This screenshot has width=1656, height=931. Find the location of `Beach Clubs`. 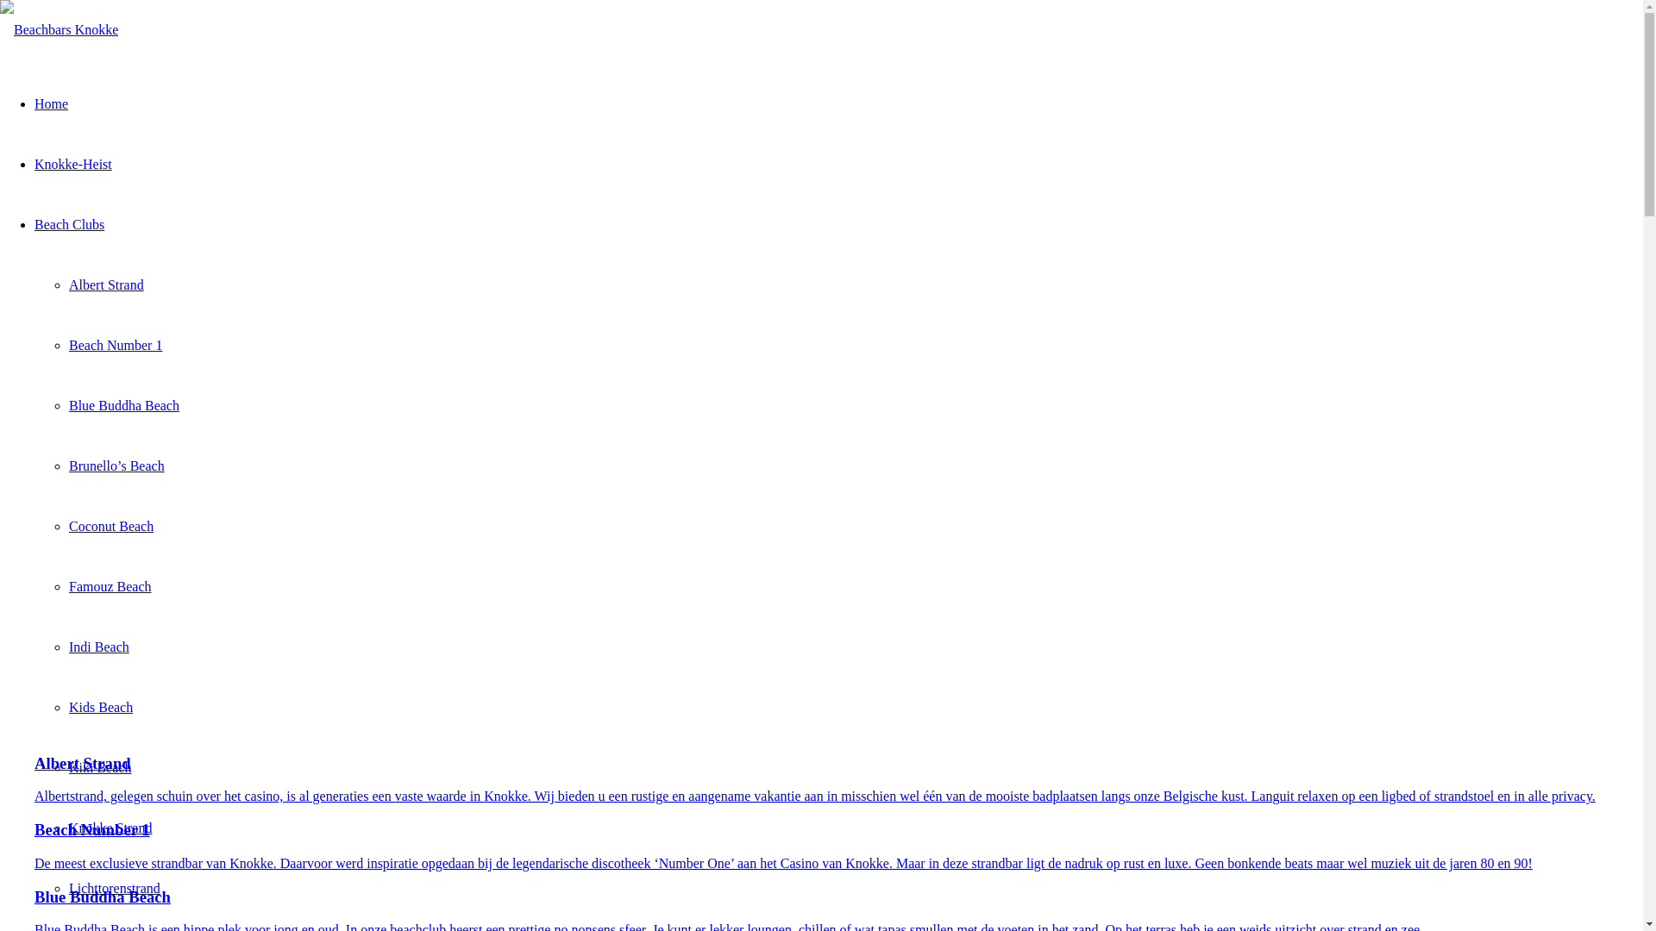

Beach Clubs is located at coordinates (69, 224).